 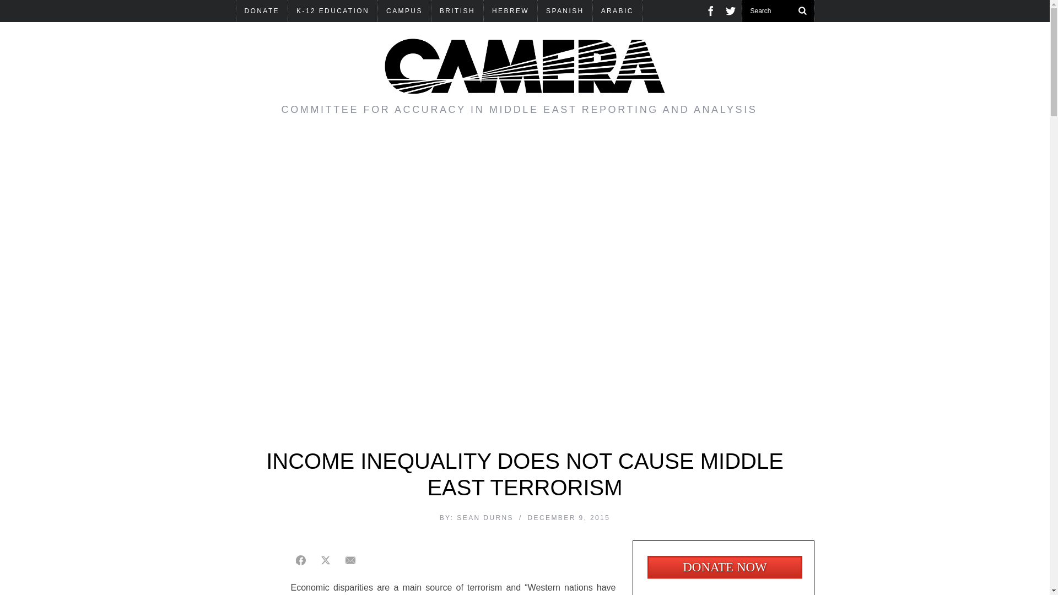 What do you see at coordinates (617, 11) in the screenshot?
I see `ARABIC` at bounding box center [617, 11].